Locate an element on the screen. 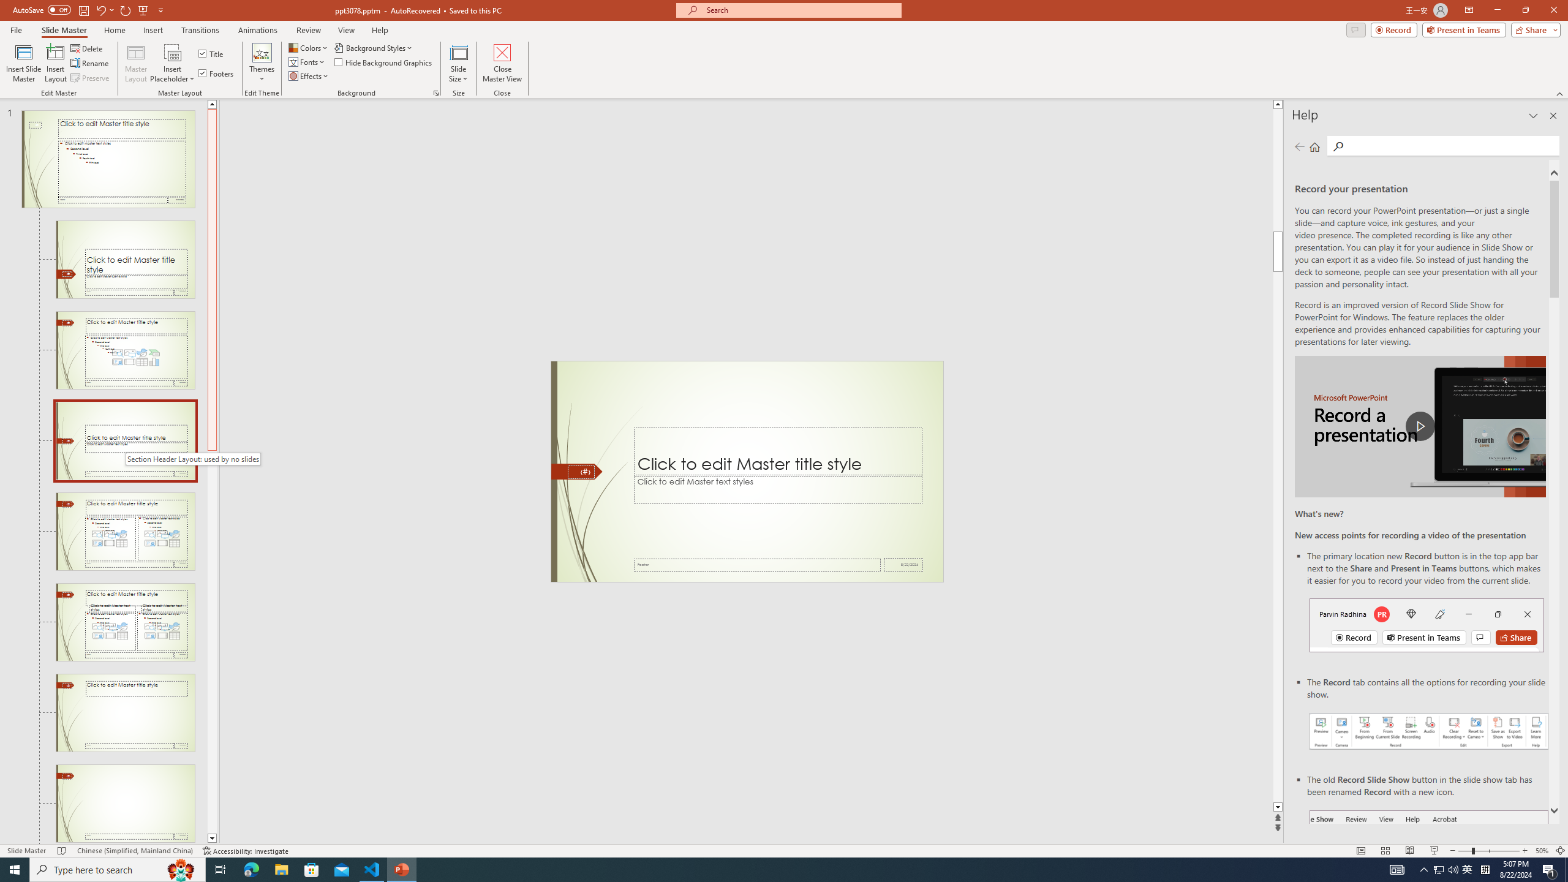 Image resolution: width=1568 pixels, height=882 pixels. Slide Title Only Layout: used by no slides is located at coordinates (125, 713).